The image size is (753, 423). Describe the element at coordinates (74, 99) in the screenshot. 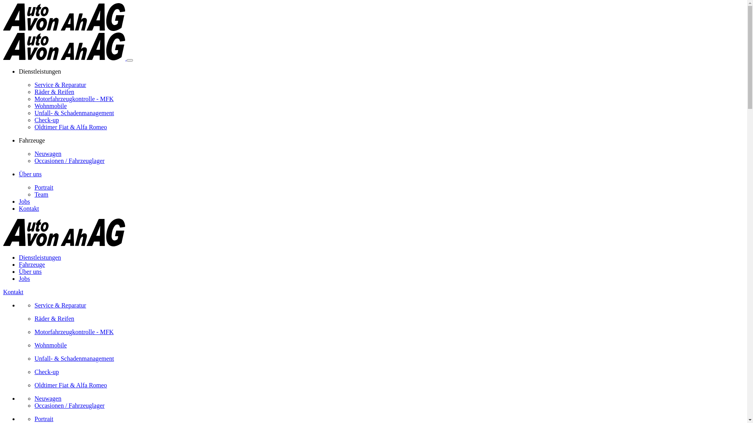

I see `Motorfahrzeugkontrolle - MFK` at that location.